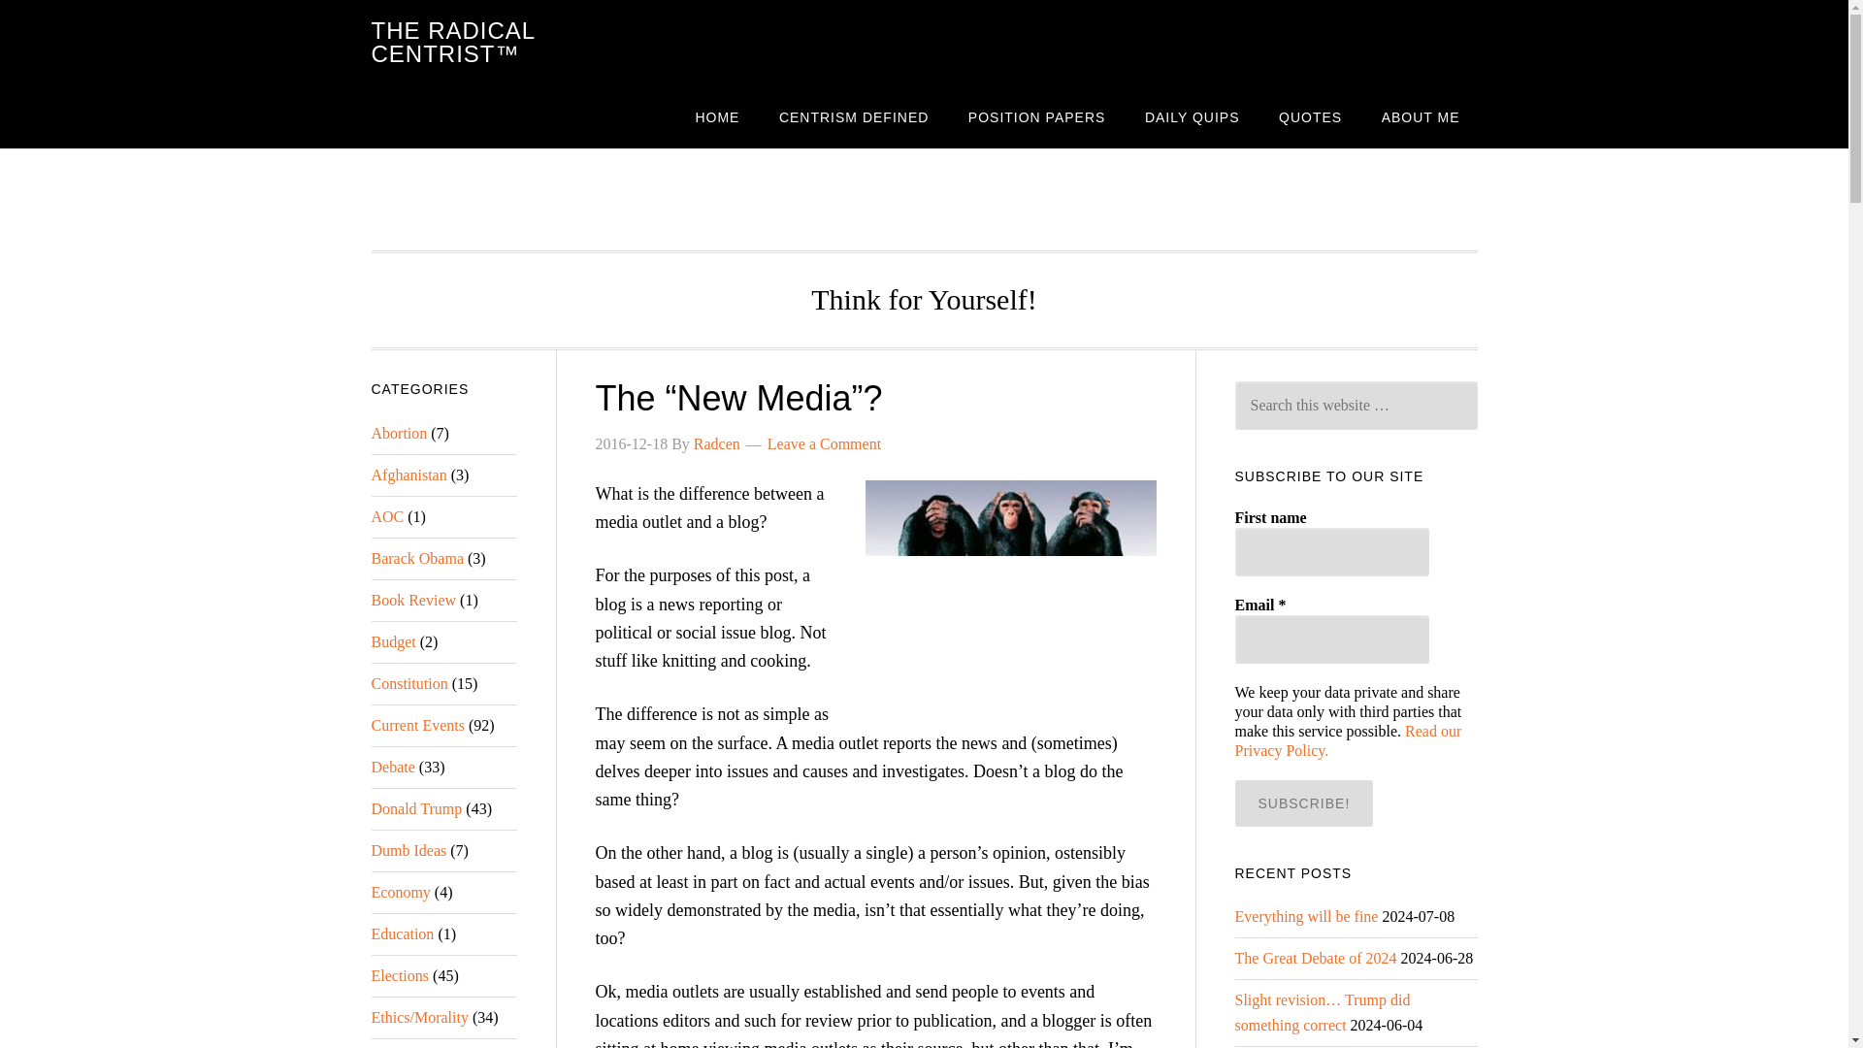 The image size is (1863, 1048). I want to click on First name, so click(1331, 552).